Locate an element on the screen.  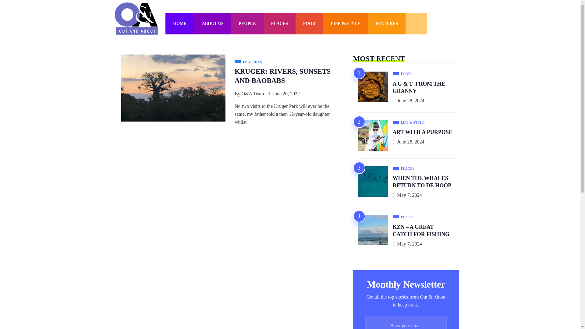
HOME is located at coordinates (180, 24).